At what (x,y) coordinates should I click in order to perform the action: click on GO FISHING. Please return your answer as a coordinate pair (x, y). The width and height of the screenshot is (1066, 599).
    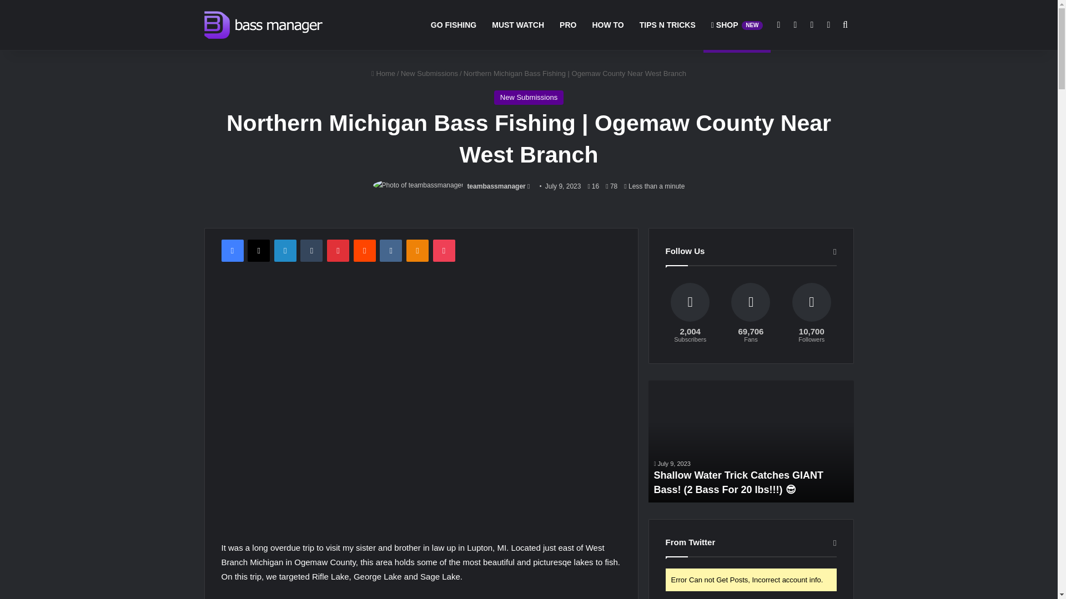
    Looking at the image, I should click on (453, 24).